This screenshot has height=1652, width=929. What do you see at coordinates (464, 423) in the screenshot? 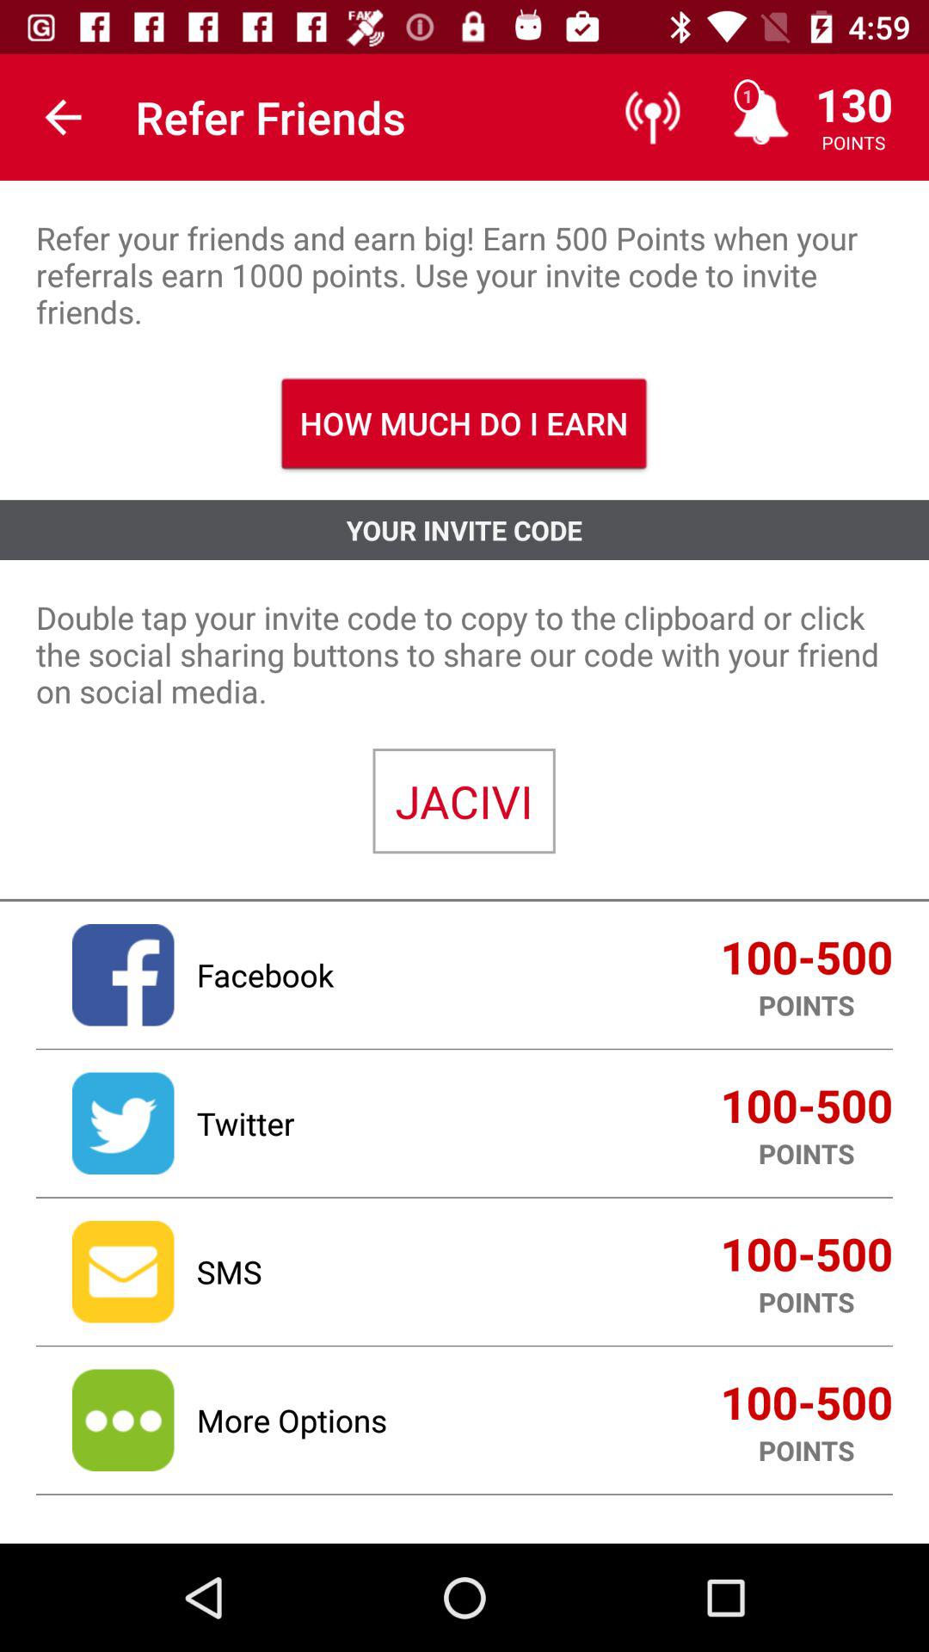
I see `choose the item below the refer your friends item` at bounding box center [464, 423].